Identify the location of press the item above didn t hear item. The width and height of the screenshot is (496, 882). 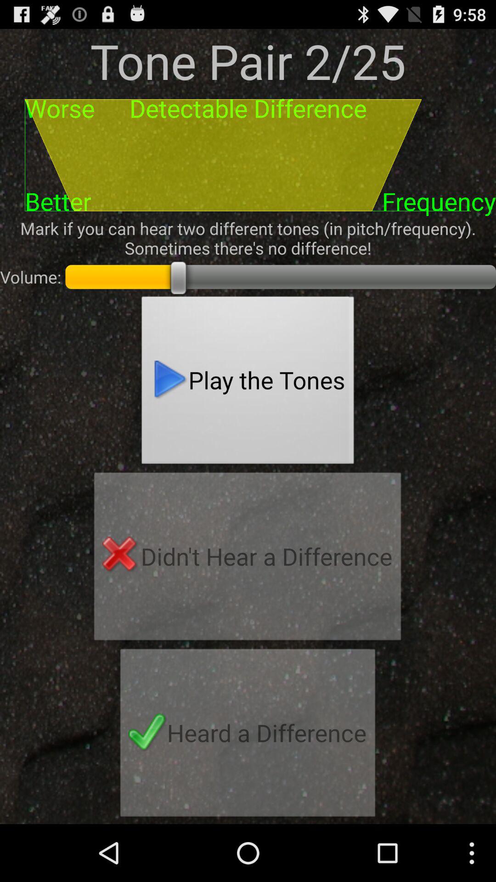
(248, 383).